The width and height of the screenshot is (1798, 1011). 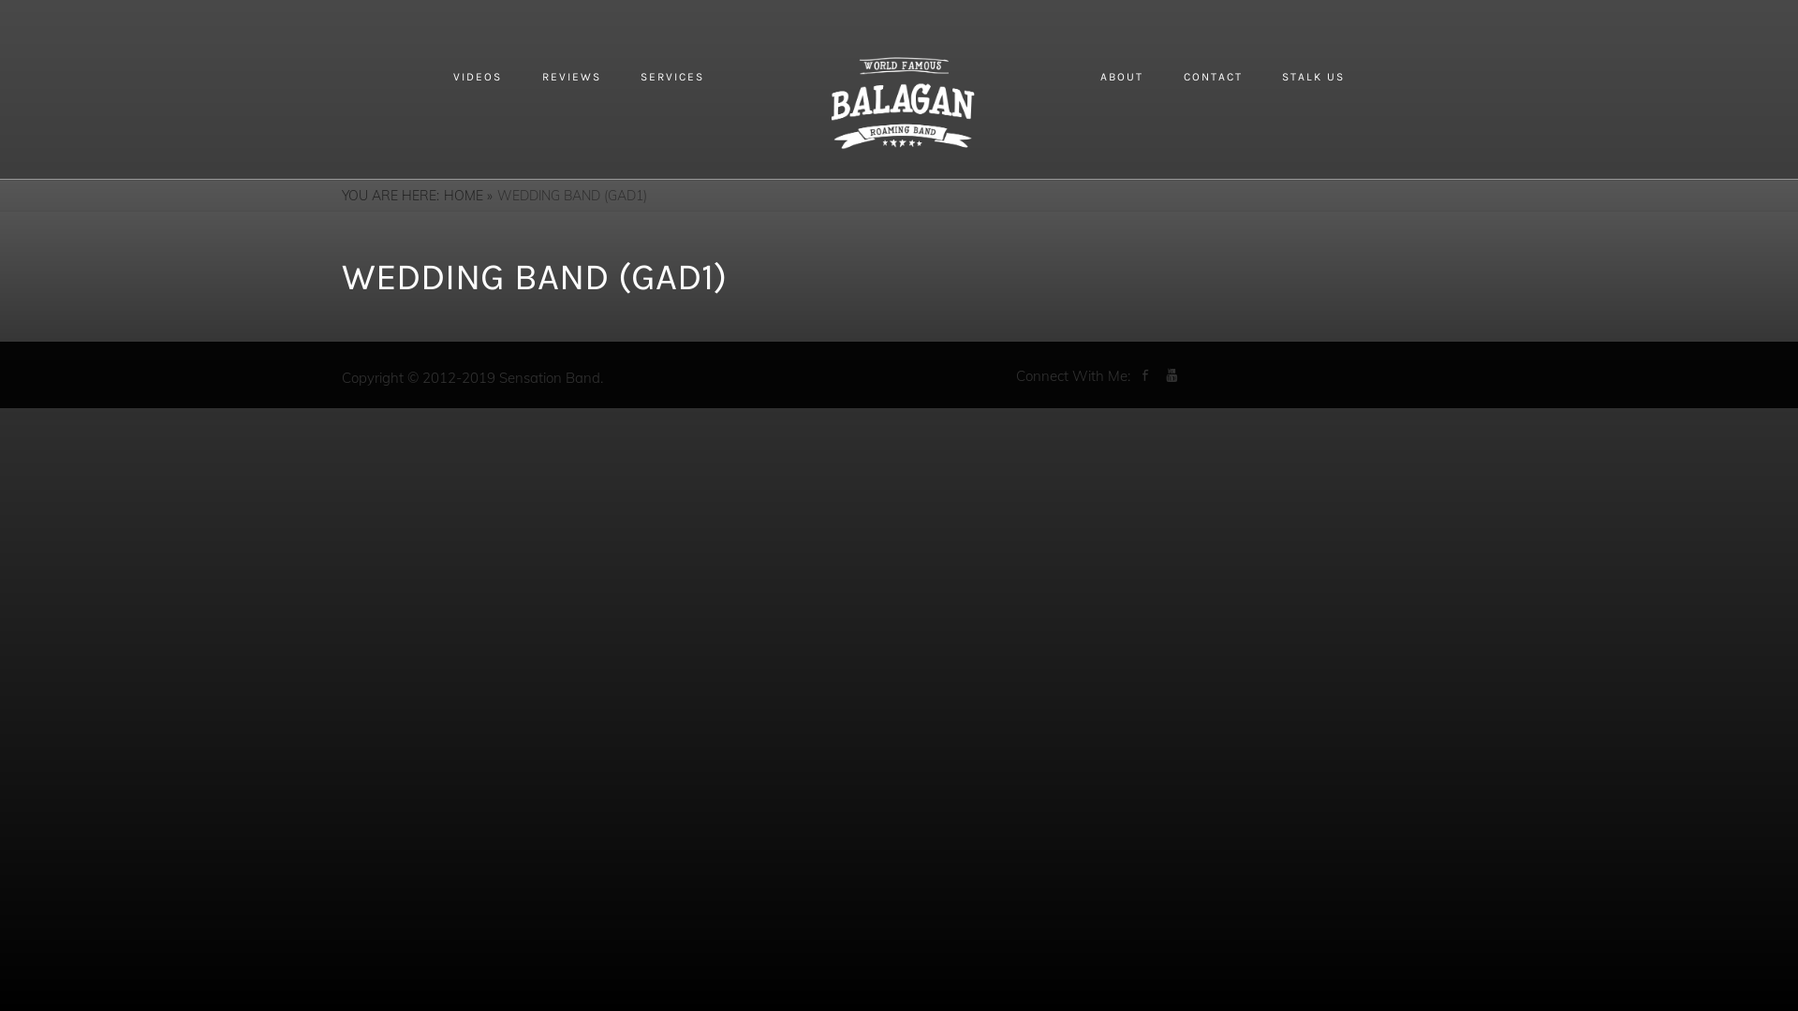 I want to click on ABOUT, so click(x=1122, y=77).